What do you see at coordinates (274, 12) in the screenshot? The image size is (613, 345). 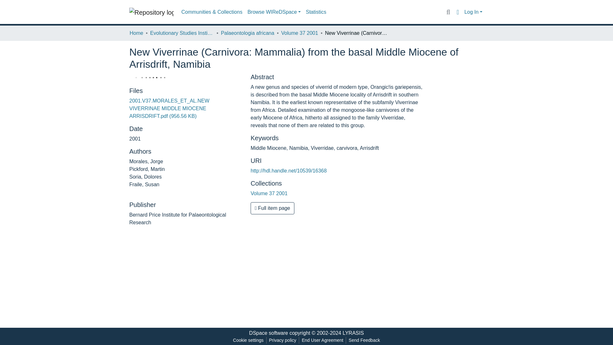 I see `Browse WIReDSpace` at bounding box center [274, 12].